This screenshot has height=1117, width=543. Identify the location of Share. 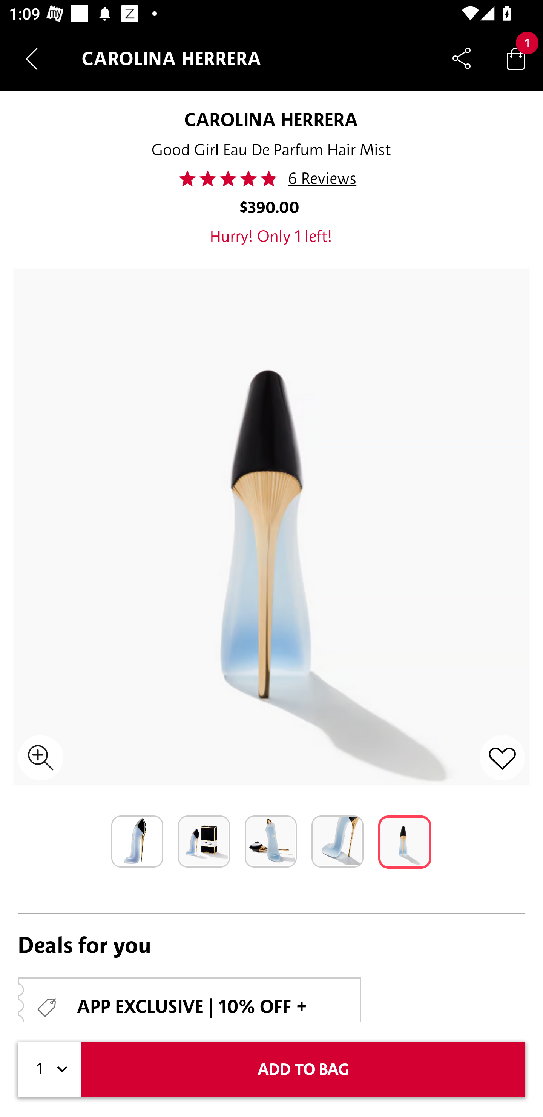
(462, 58).